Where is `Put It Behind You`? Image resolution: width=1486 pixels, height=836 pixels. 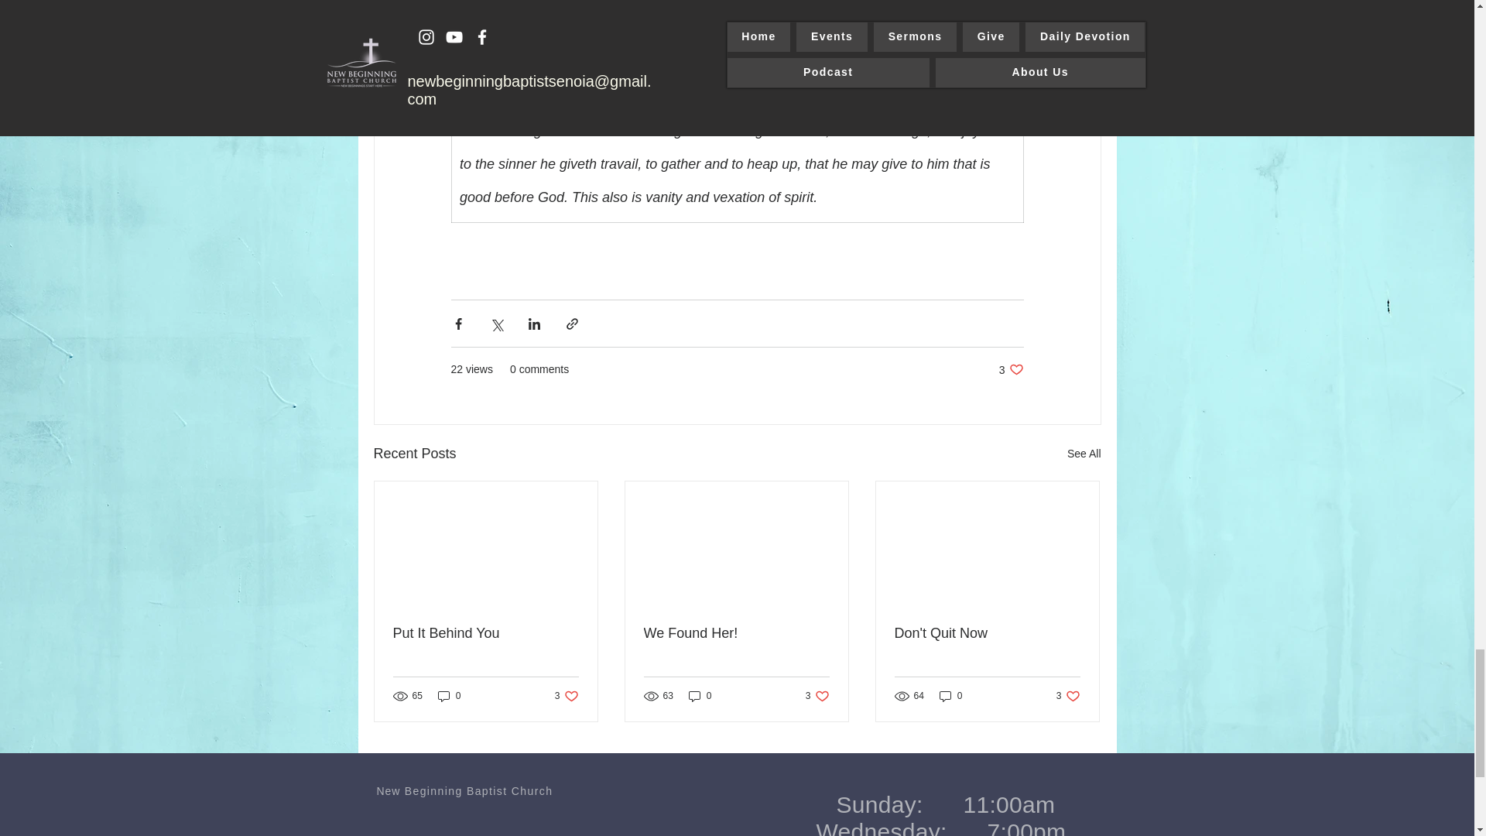
Put It Behind You is located at coordinates (1084, 454).